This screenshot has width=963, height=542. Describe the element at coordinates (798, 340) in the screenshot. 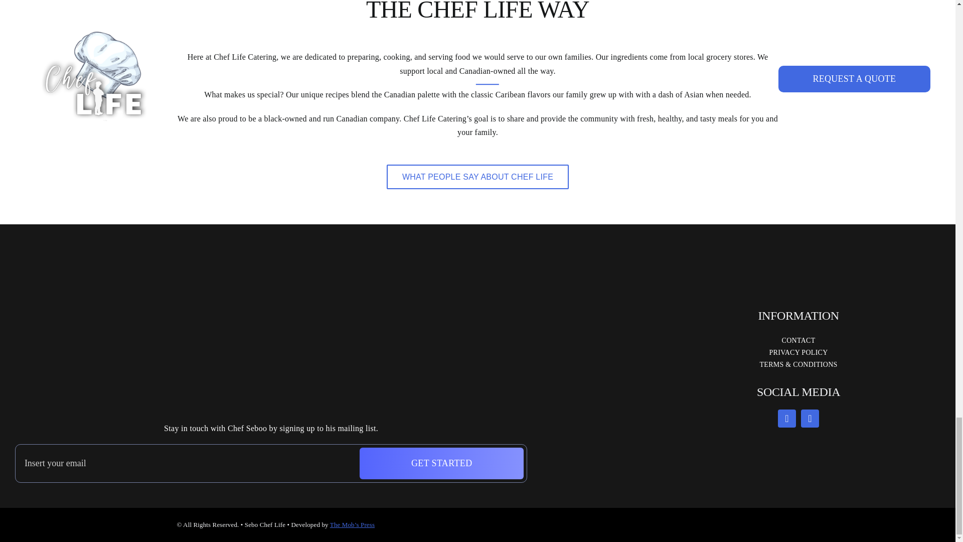

I see `CONTACT` at that location.